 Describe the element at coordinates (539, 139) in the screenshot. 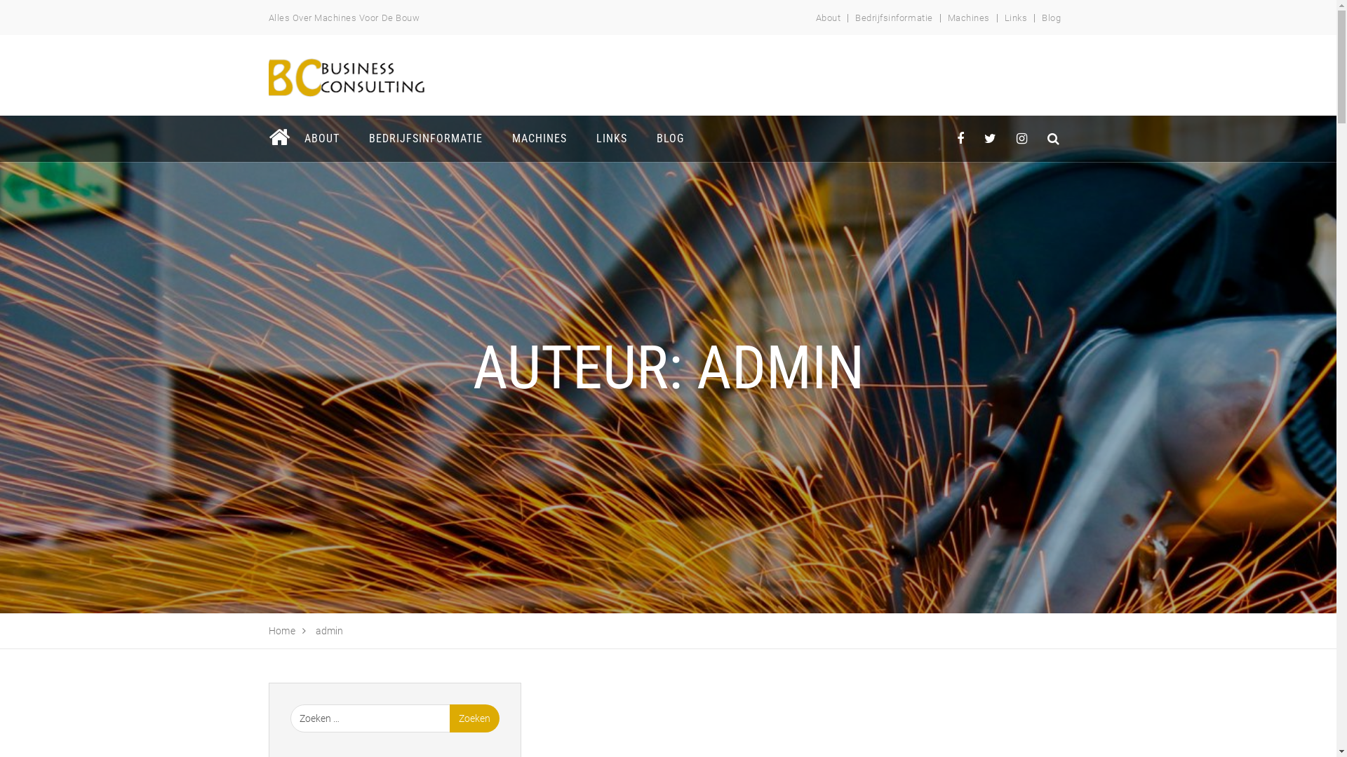

I see `MACHINES` at that location.